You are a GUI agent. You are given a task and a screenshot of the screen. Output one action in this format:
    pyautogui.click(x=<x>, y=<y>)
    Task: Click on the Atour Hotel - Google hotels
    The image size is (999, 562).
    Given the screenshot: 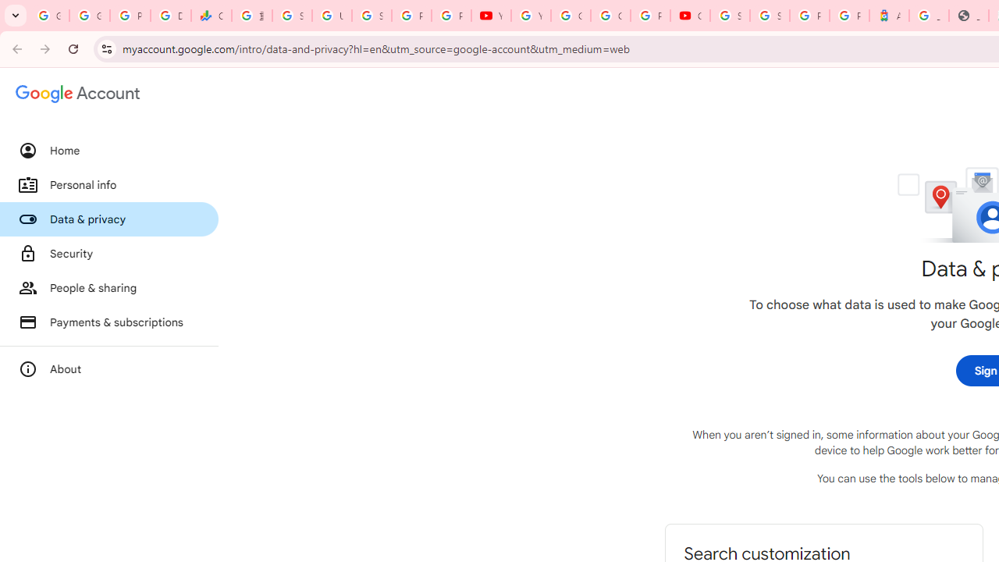 What is the action you would take?
    pyautogui.click(x=888, y=16)
    